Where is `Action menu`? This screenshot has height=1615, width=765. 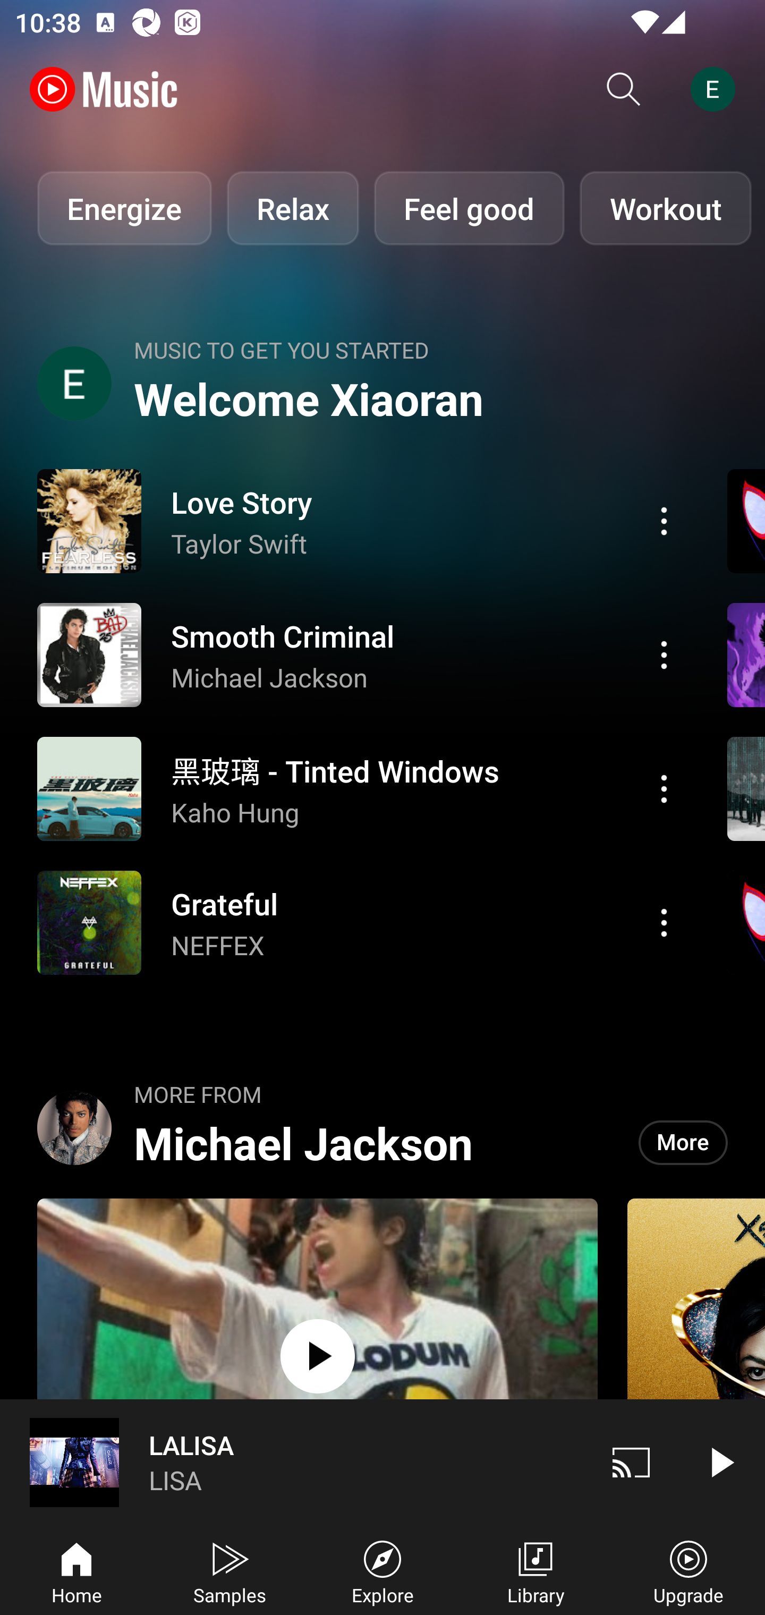 Action menu is located at coordinates (360, 654).